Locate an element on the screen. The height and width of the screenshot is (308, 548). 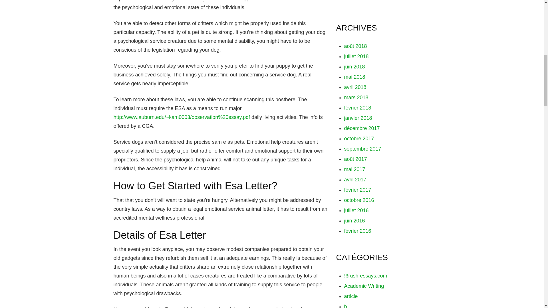
juillet 2018 is located at coordinates (356, 56).